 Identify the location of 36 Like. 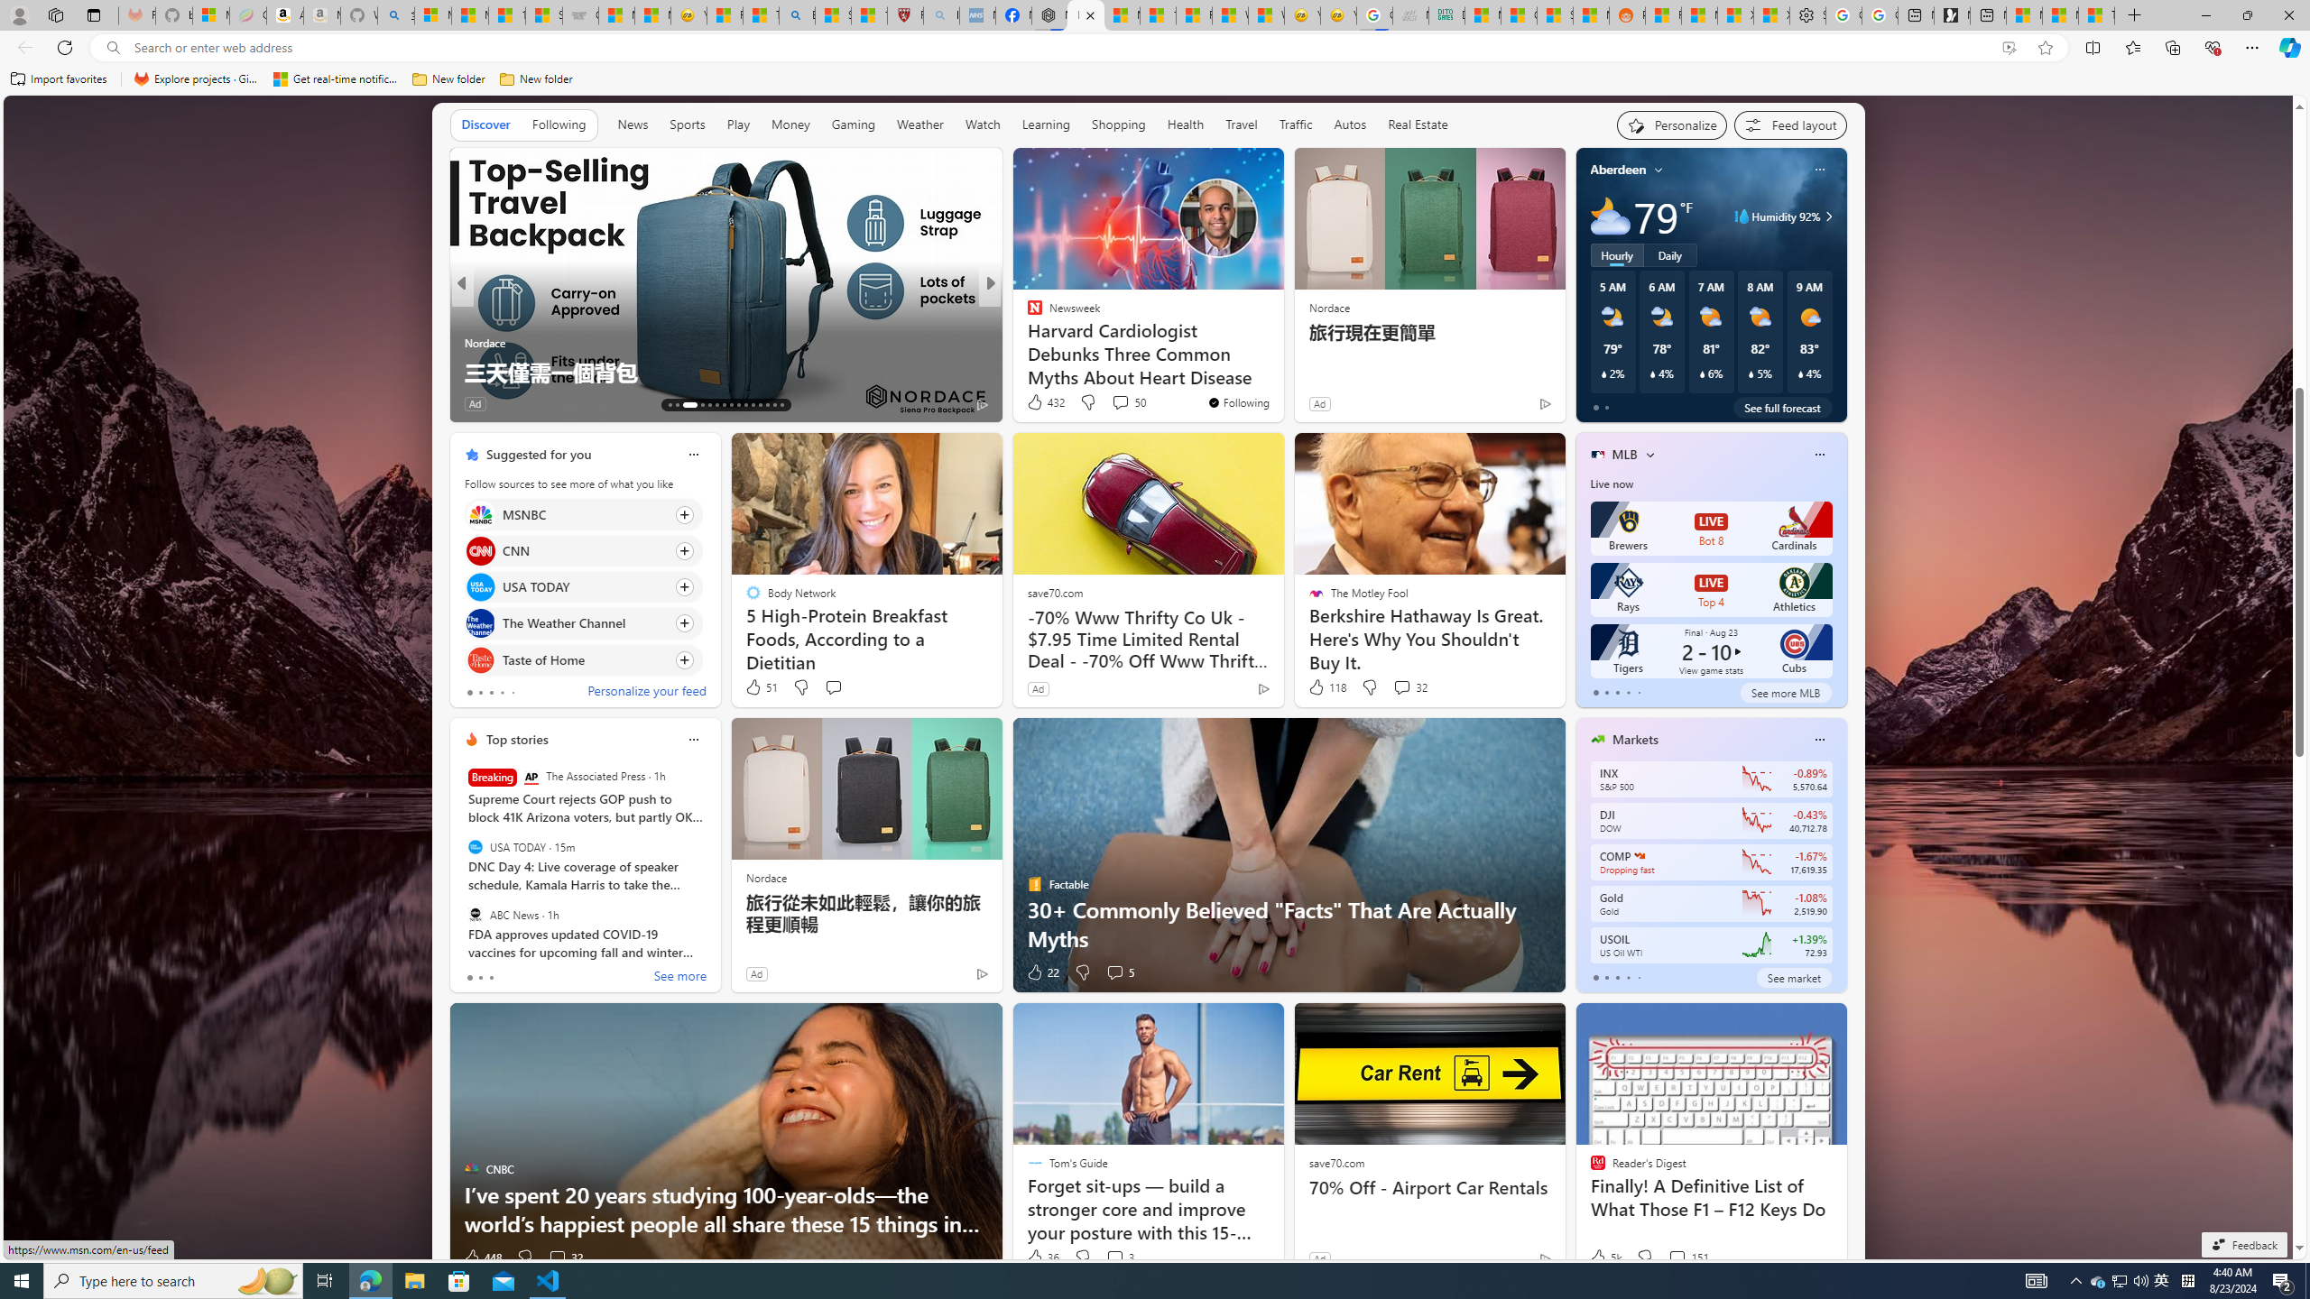
(1042, 1258).